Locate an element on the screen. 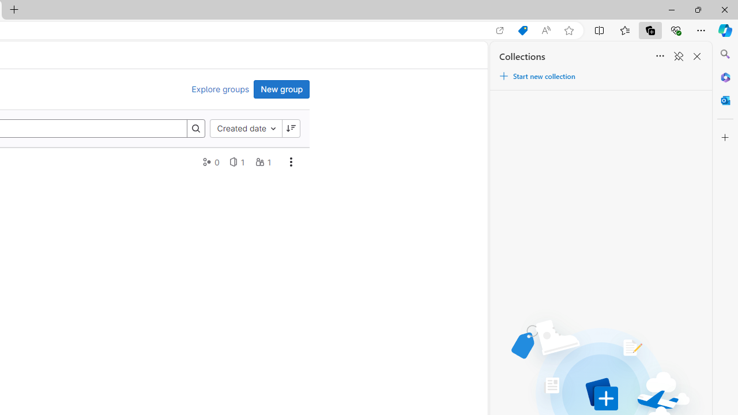 The image size is (738, 415). Unpin Collections is located at coordinates (678, 56).